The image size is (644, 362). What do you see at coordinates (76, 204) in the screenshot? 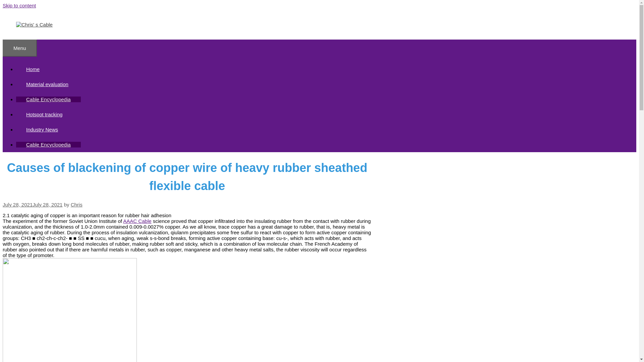
I see `View all posts by Chris` at bounding box center [76, 204].